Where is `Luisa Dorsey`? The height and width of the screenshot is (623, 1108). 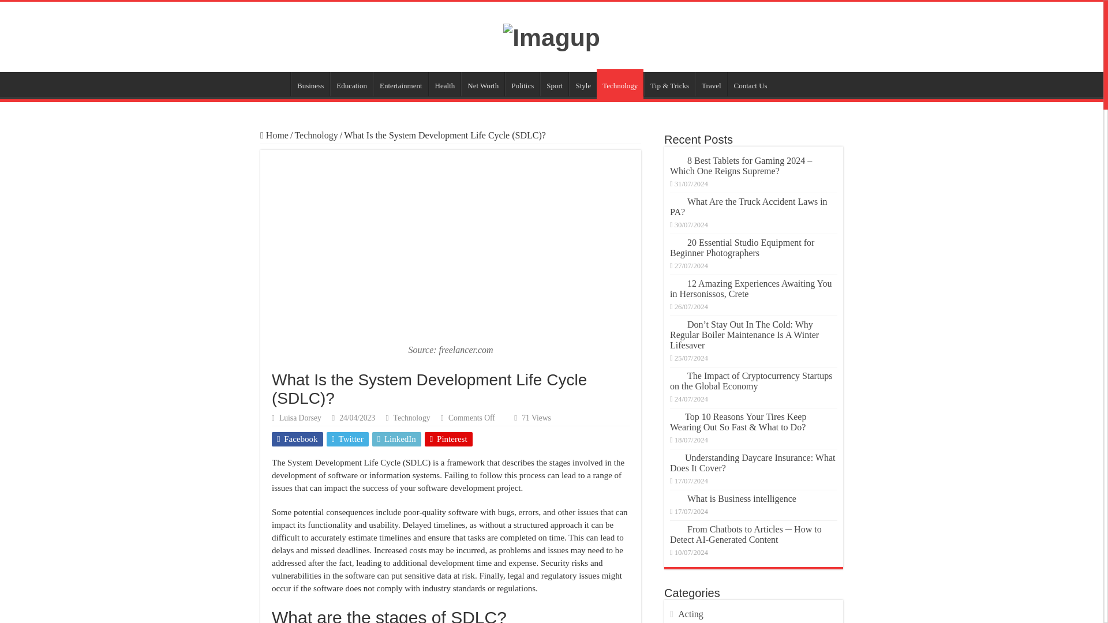 Luisa Dorsey is located at coordinates (300, 445).